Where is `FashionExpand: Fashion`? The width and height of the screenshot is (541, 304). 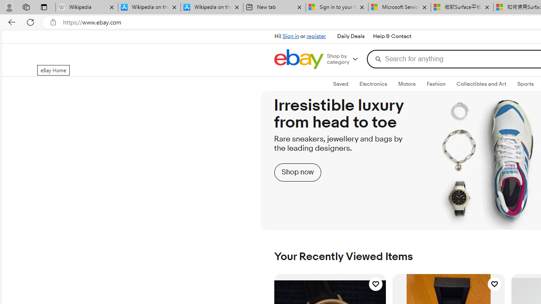
FashionExpand: Fashion is located at coordinates (436, 84).